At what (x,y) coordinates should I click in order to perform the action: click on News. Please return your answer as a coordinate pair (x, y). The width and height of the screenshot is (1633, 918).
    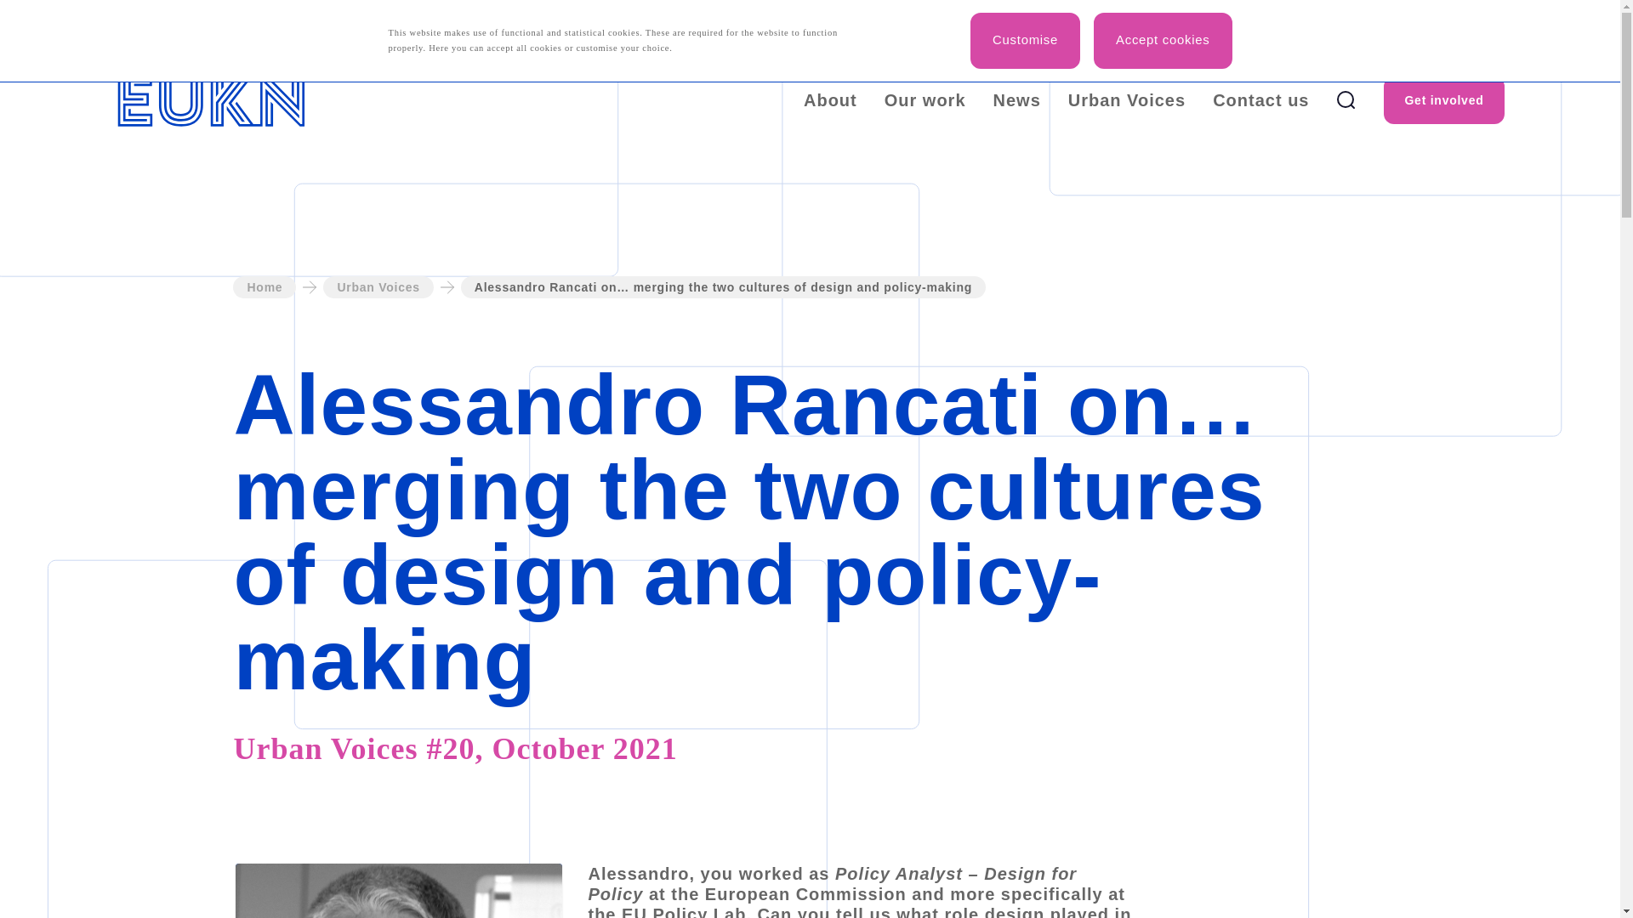
    Looking at the image, I should click on (1017, 99).